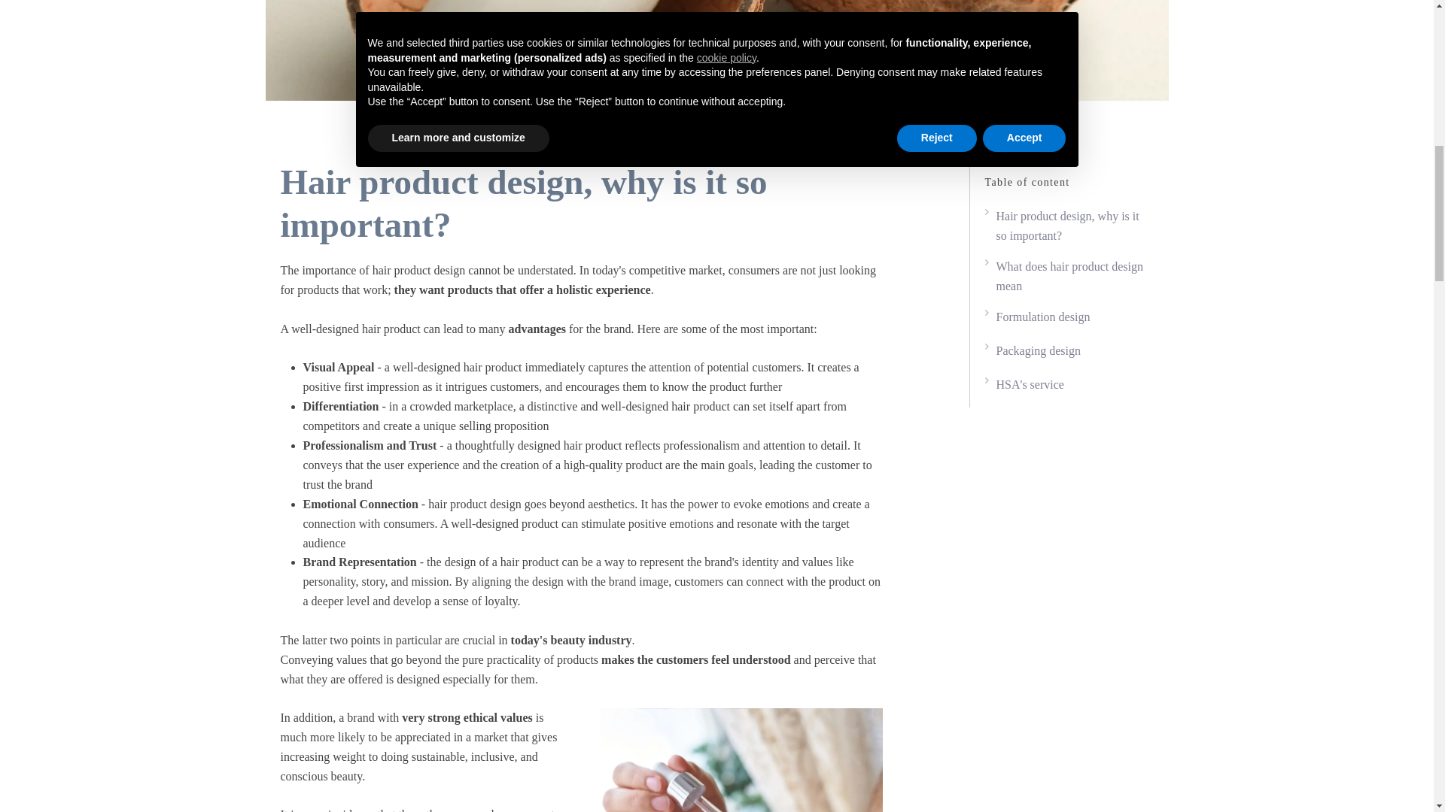  I want to click on Packaging design, so click(1066, 352).